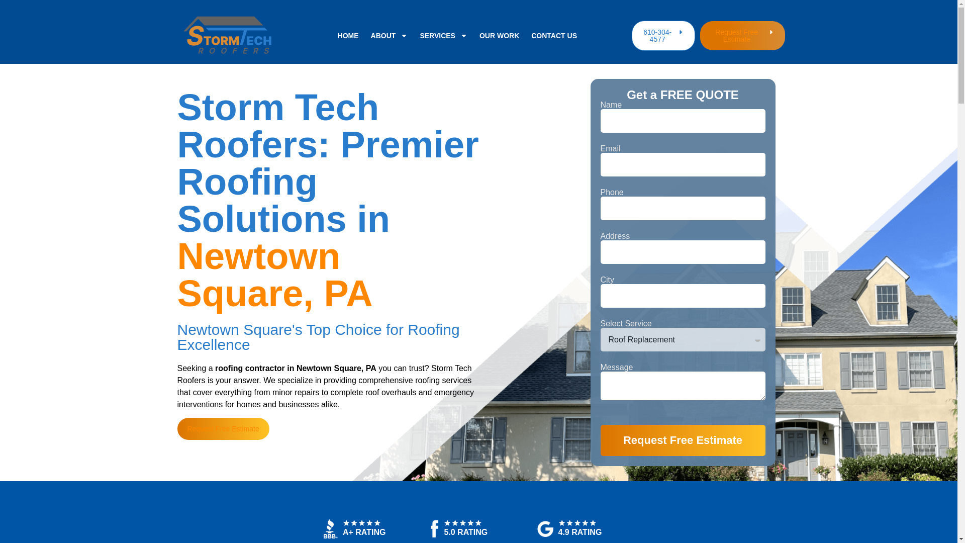 This screenshot has width=965, height=543. What do you see at coordinates (348, 35) in the screenshot?
I see `HOME` at bounding box center [348, 35].